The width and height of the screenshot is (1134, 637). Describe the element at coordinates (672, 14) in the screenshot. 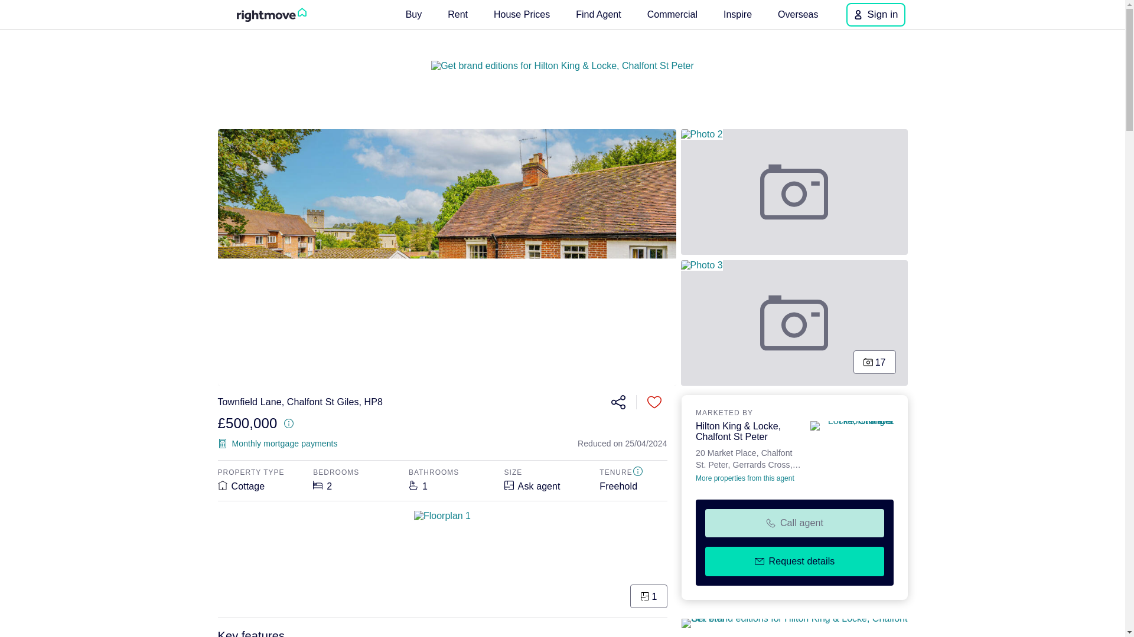

I see `Photo 3` at that location.